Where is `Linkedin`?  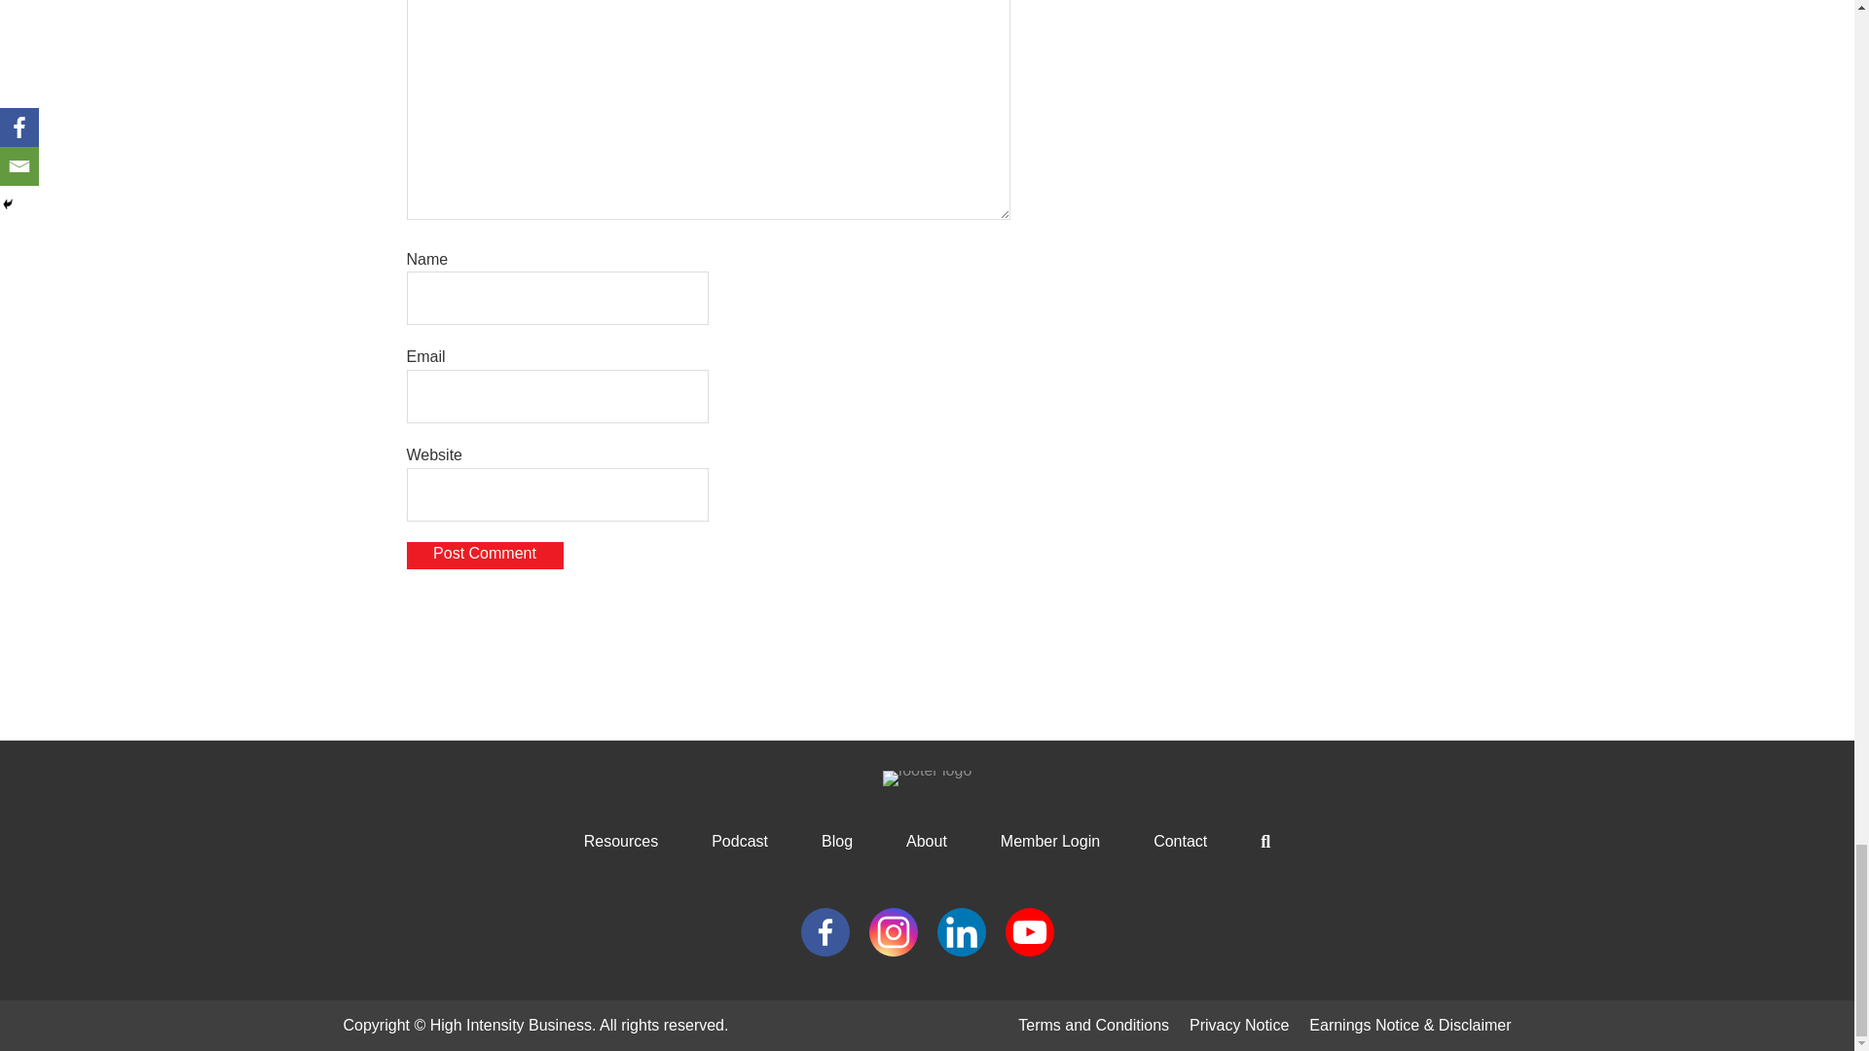
Linkedin is located at coordinates (960, 930).